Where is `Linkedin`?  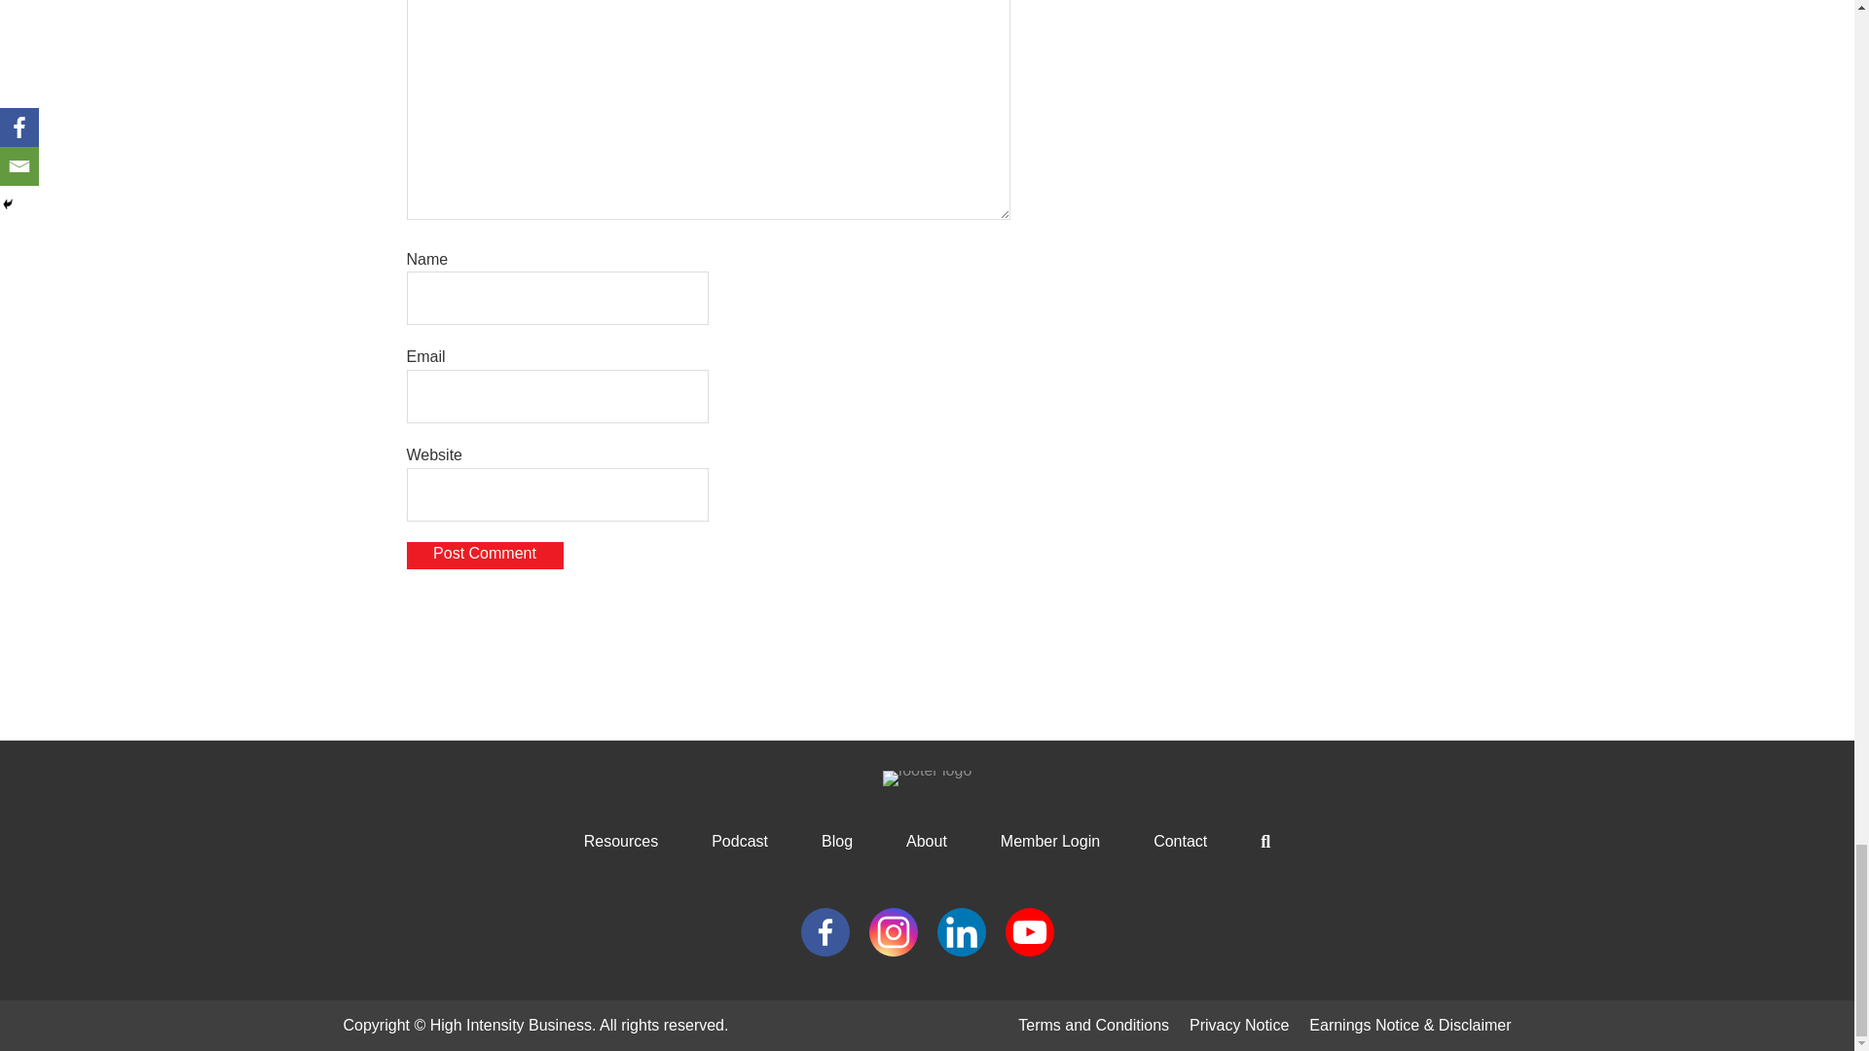
Linkedin is located at coordinates (960, 930).